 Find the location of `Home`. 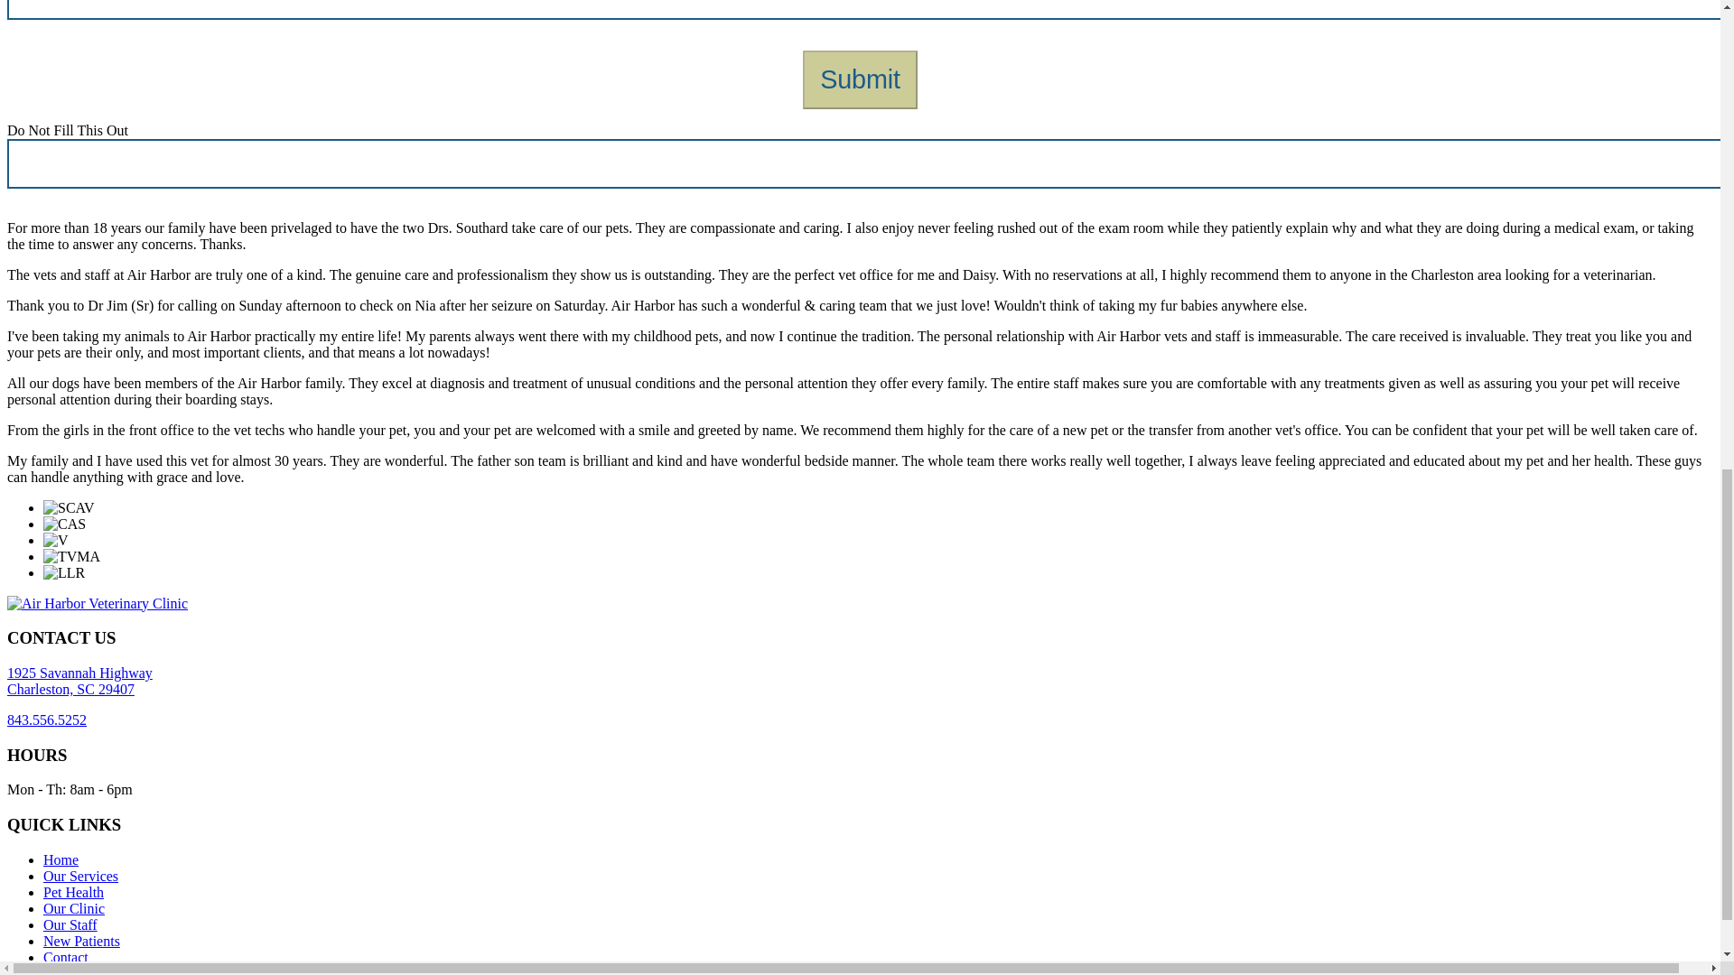

Home is located at coordinates (74, 892).